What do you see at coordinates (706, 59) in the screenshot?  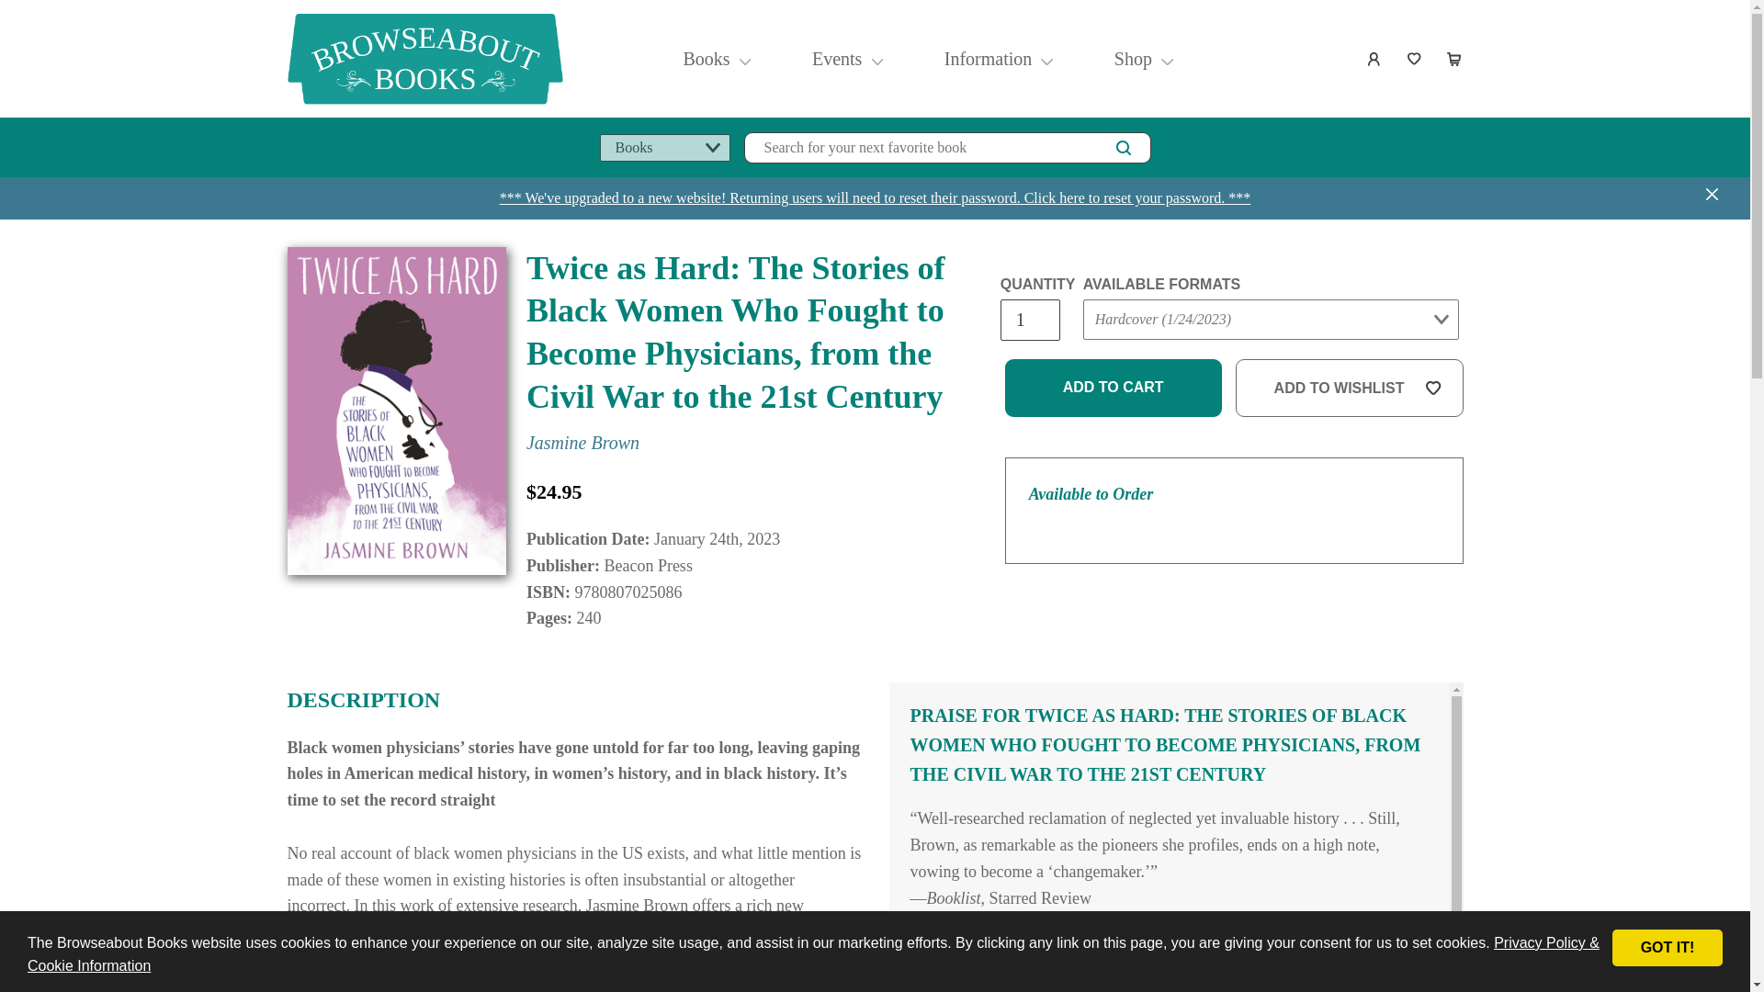 I see `Books` at bounding box center [706, 59].